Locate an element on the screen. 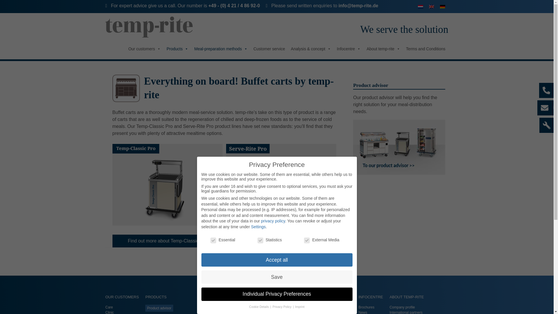 The image size is (558, 314). Our customers is located at coordinates (144, 49).